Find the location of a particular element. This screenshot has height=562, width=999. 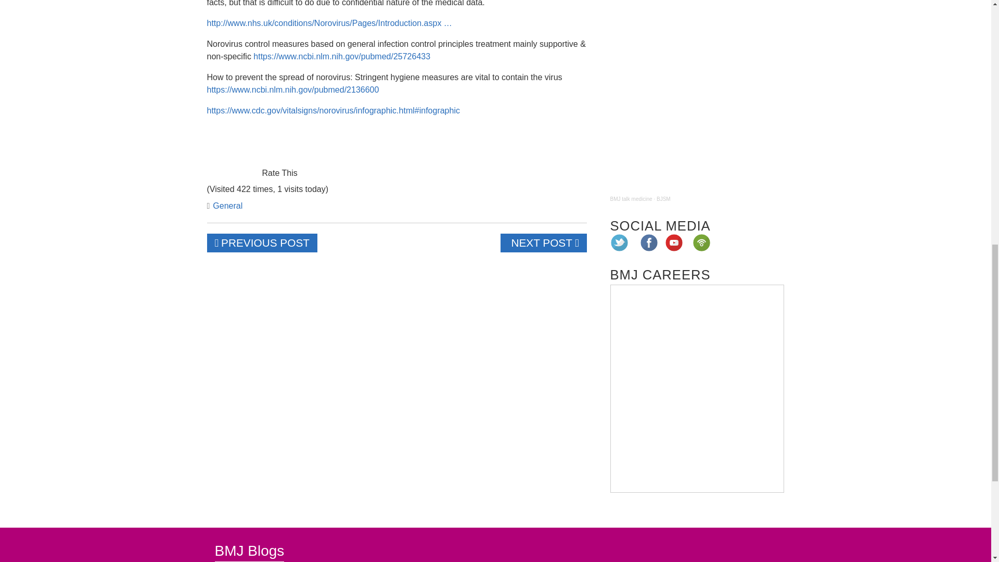

BJSM Podcast is located at coordinates (697, 96).